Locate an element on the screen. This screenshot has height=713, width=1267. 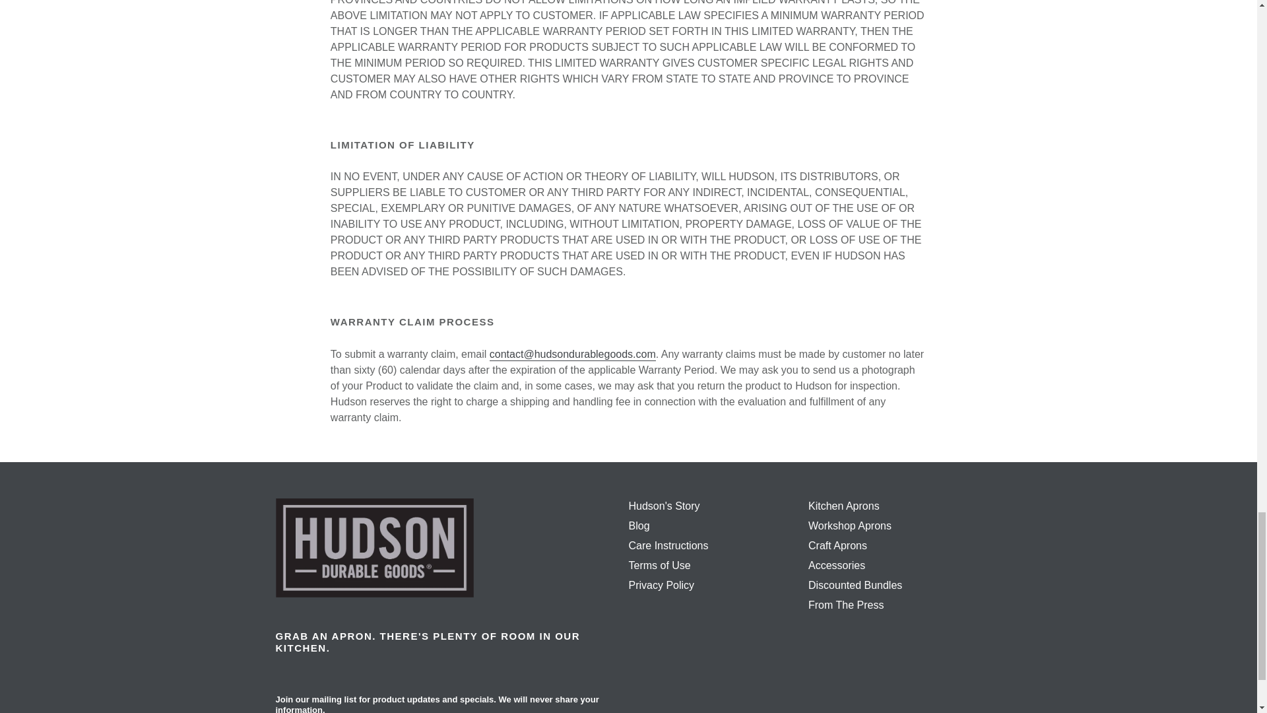
Accessories is located at coordinates (837, 565).